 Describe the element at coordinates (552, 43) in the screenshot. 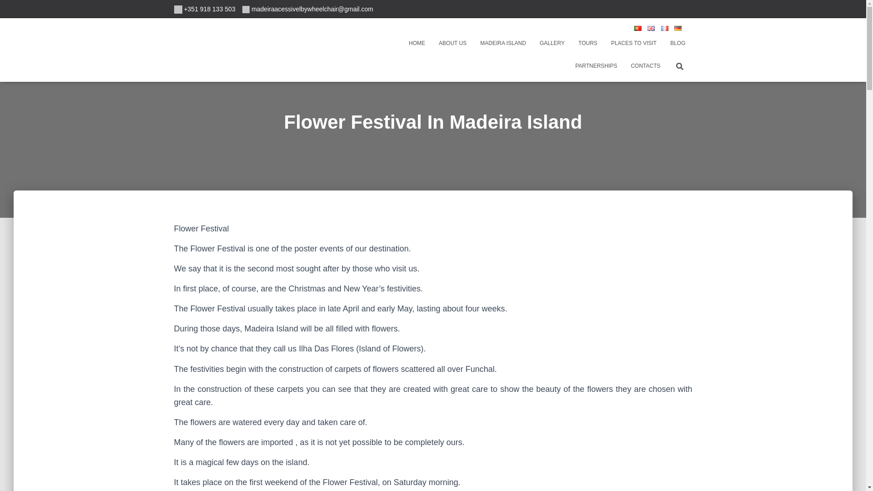

I see `GALLERY` at that location.